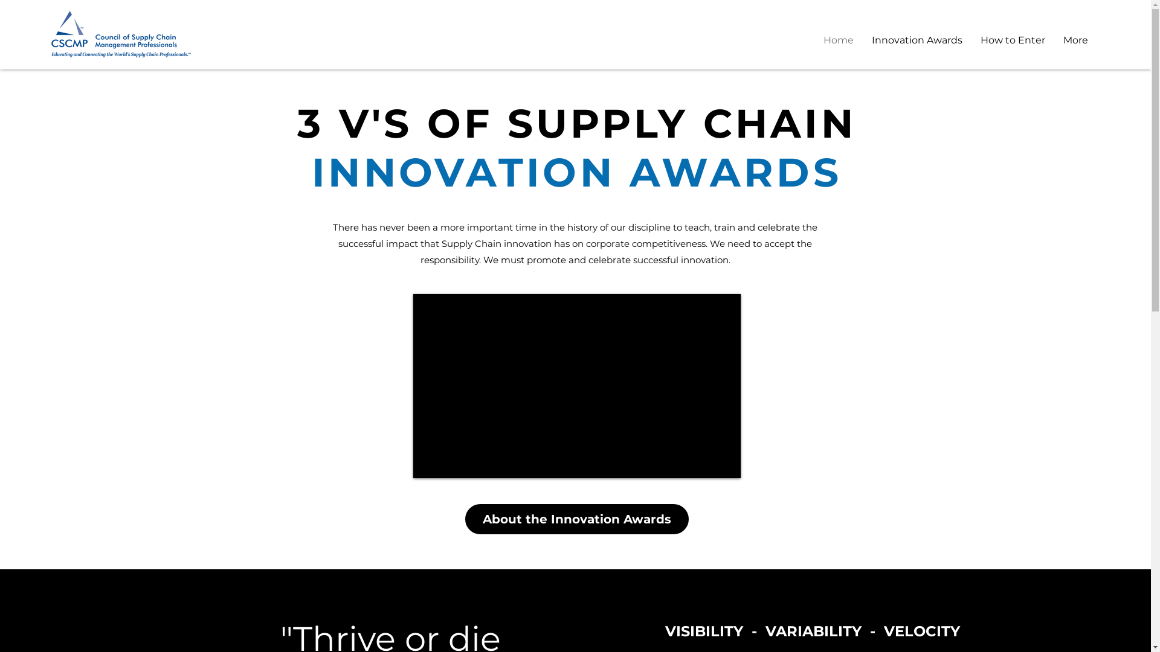  I want to click on cscmp-logo-horiz-tag-cmyk.png, so click(121, 34).